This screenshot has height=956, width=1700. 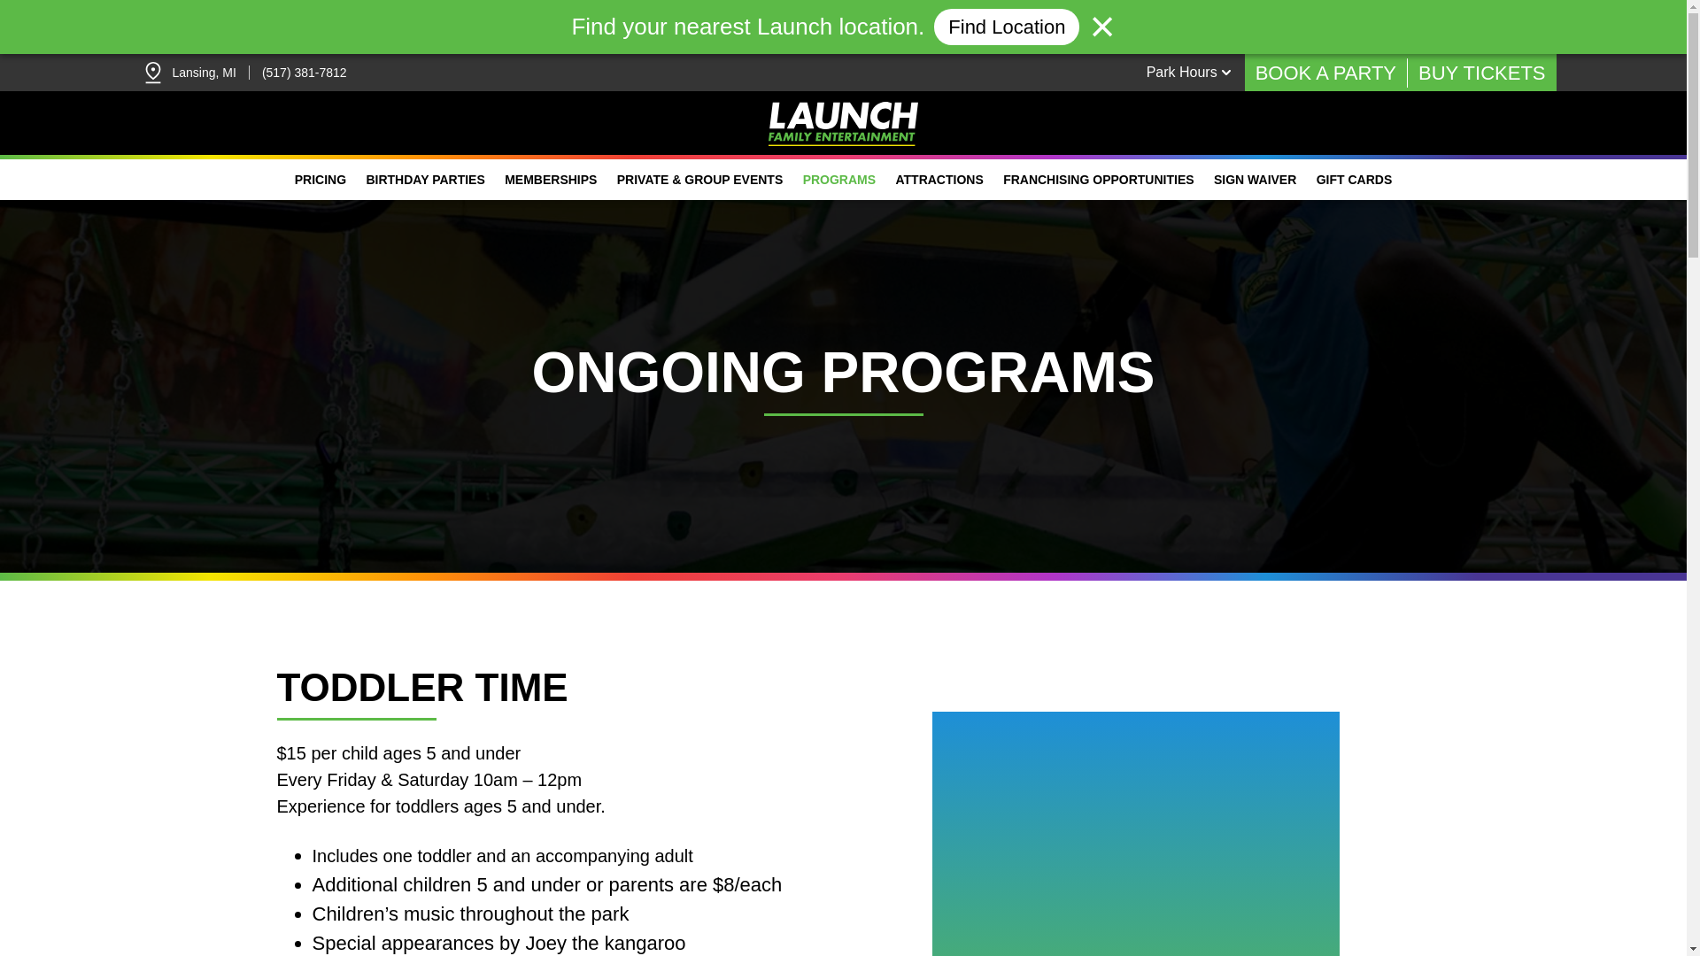 What do you see at coordinates (1006, 27) in the screenshot?
I see `Find Location` at bounding box center [1006, 27].